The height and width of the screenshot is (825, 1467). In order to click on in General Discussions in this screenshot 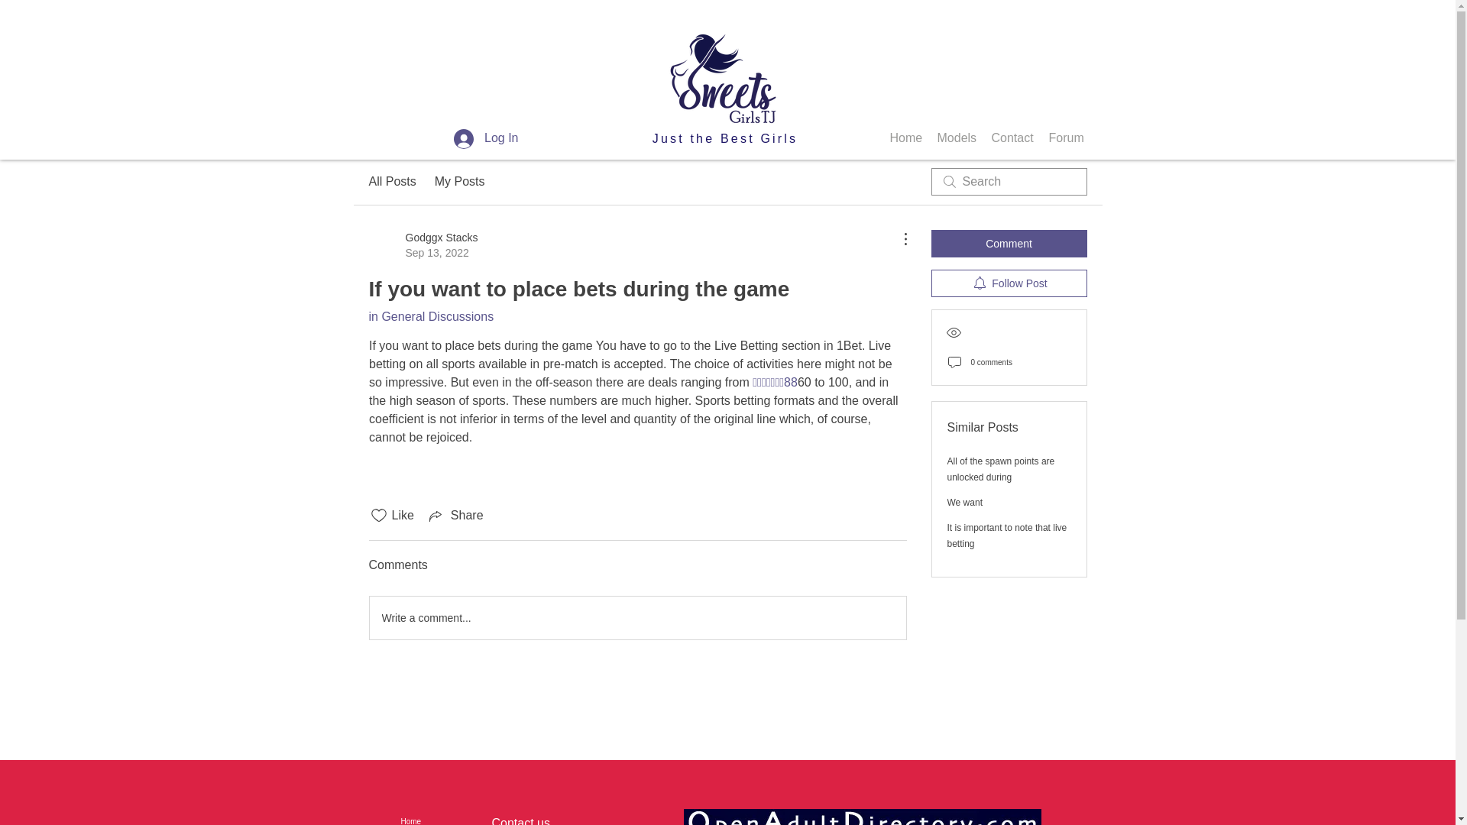, I will do `click(430, 316)`.